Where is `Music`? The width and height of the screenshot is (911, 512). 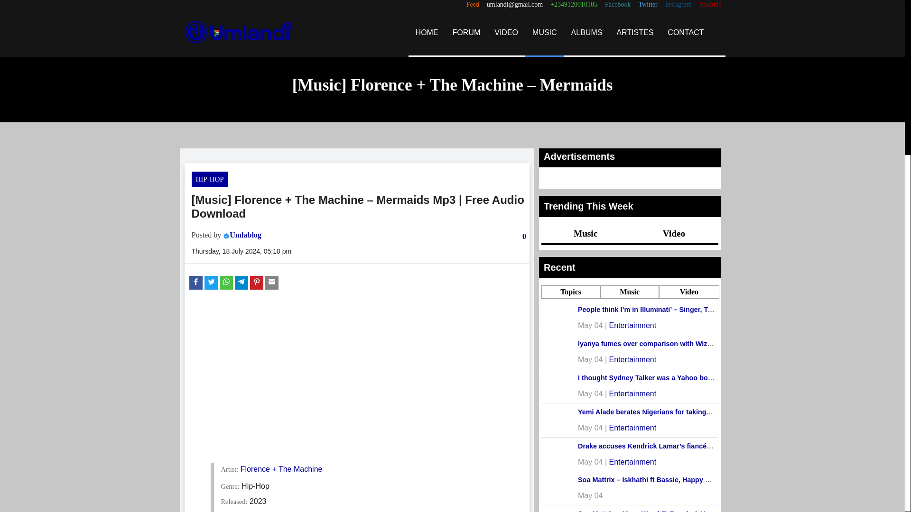
Music is located at coordinates (586, 233).